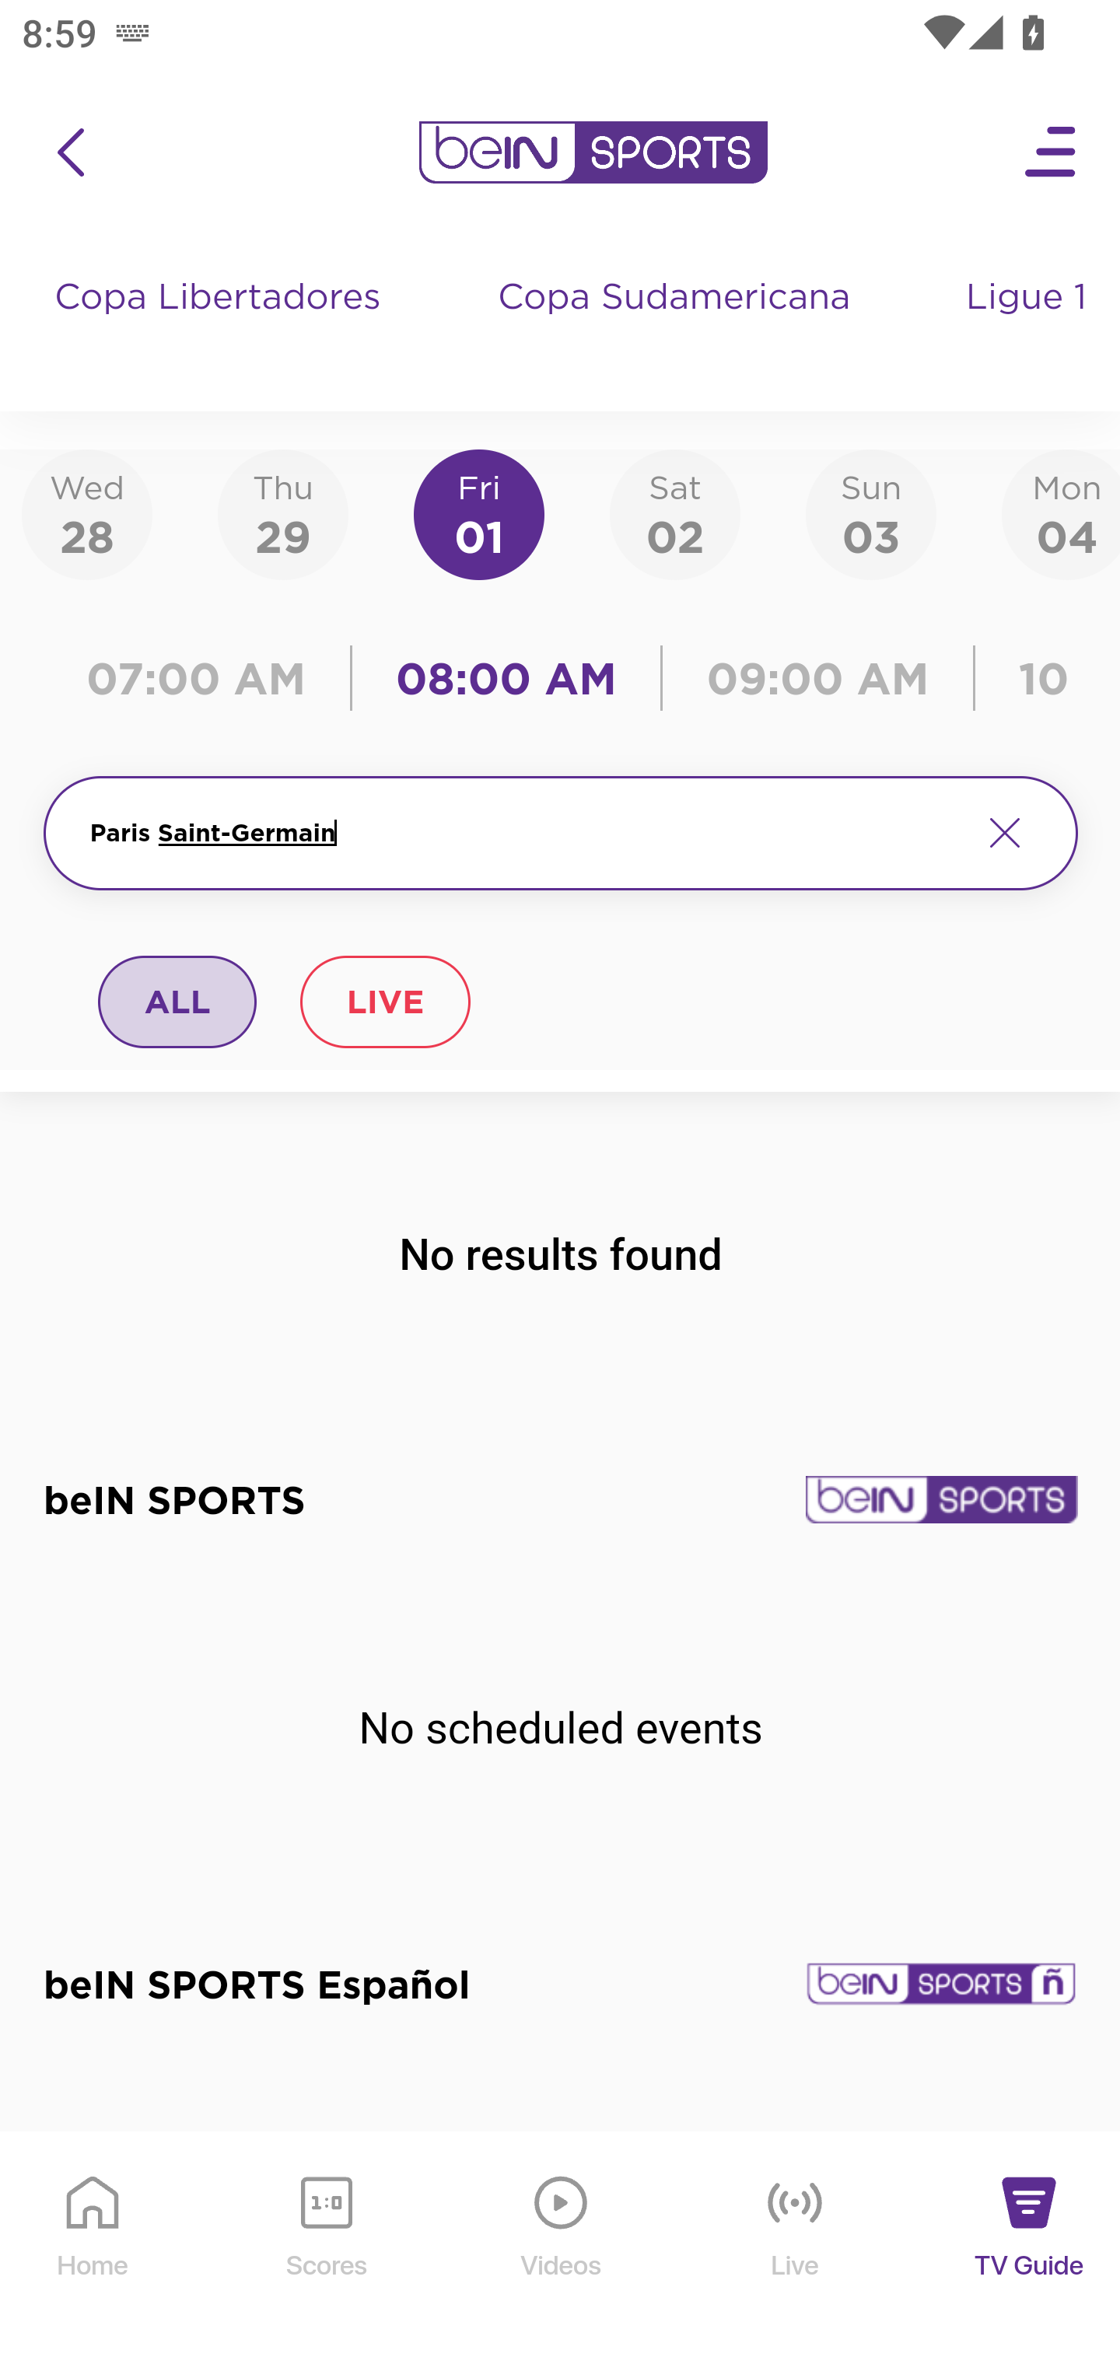  What do you see at coordinates (204, 678) in the screenshot?
I see `07:00 AM` at bounding box center [204, 678].